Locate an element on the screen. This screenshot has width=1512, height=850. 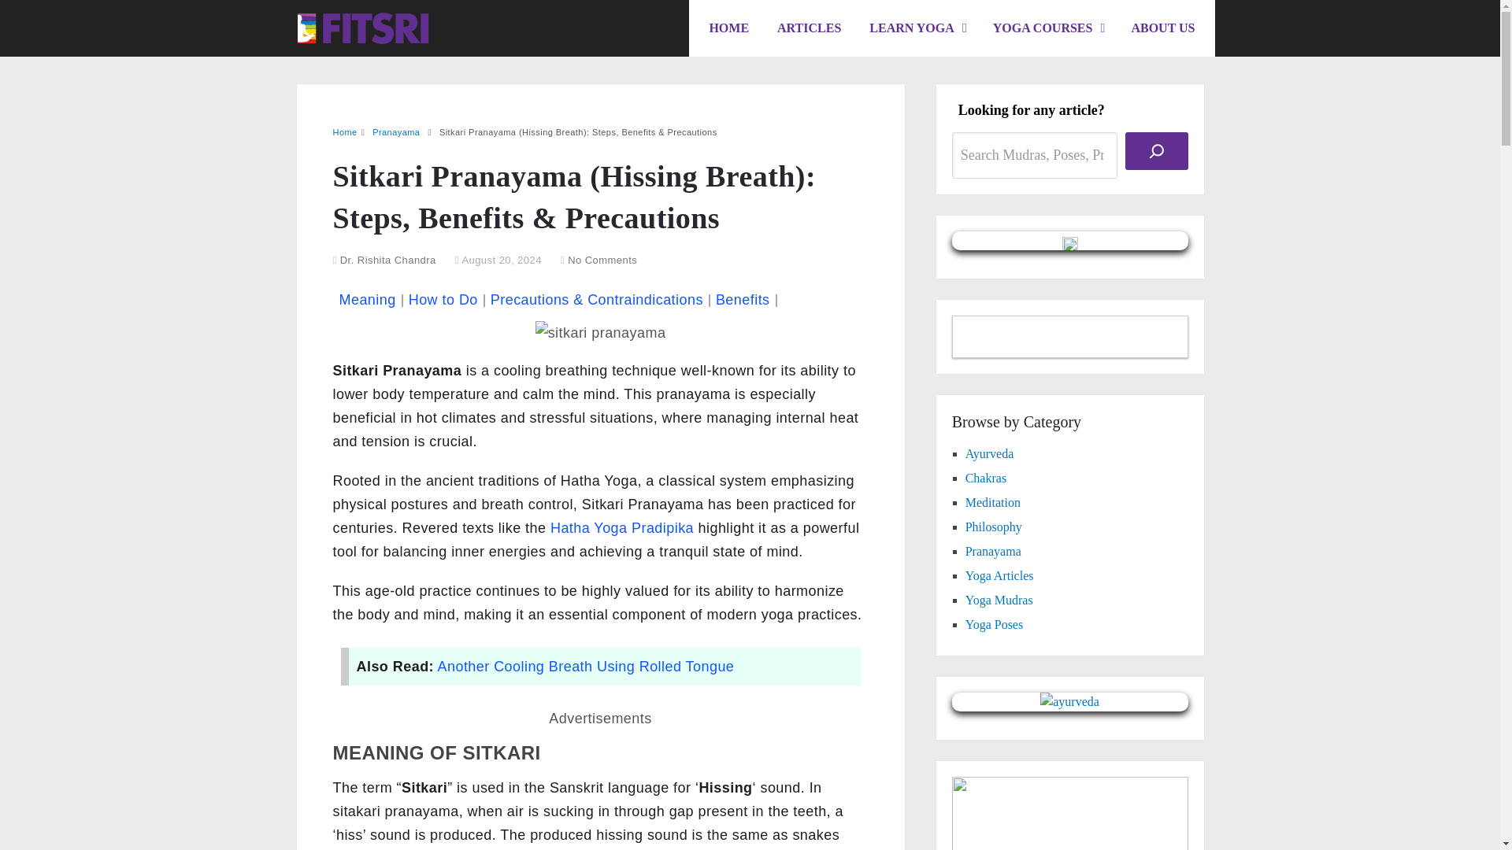
LEARN YOGA is located at coordinates (917, 28).